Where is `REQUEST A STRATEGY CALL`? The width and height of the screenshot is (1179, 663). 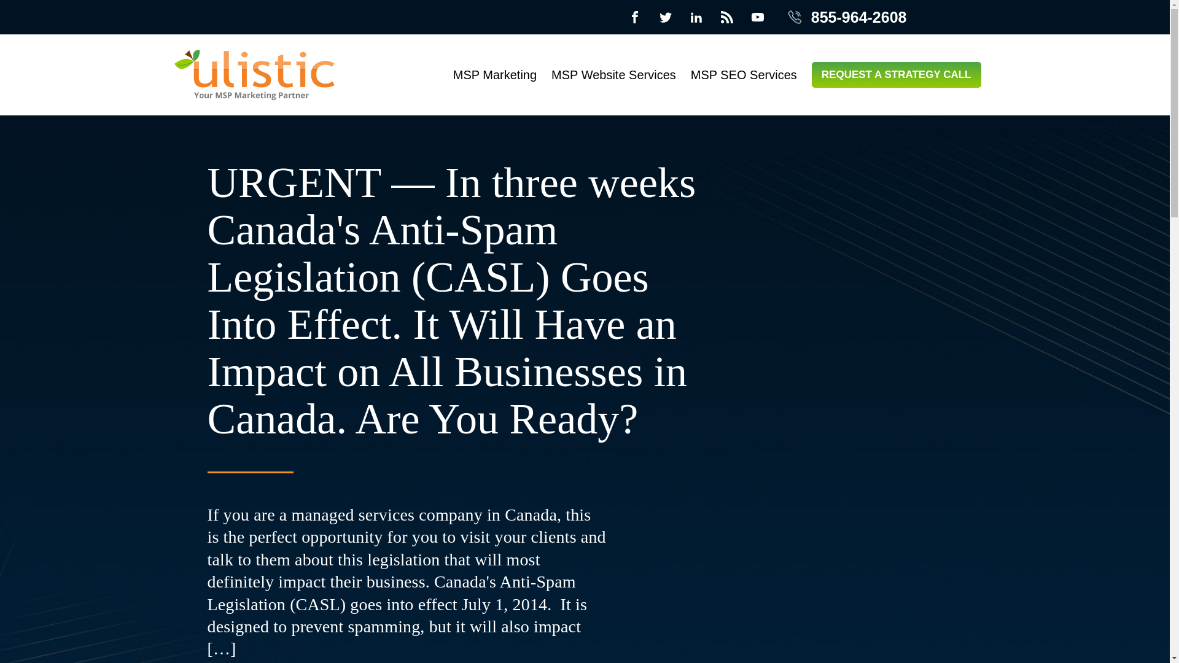
REQUEST A STRATEGY CALL is located at coordinates (897, 75).